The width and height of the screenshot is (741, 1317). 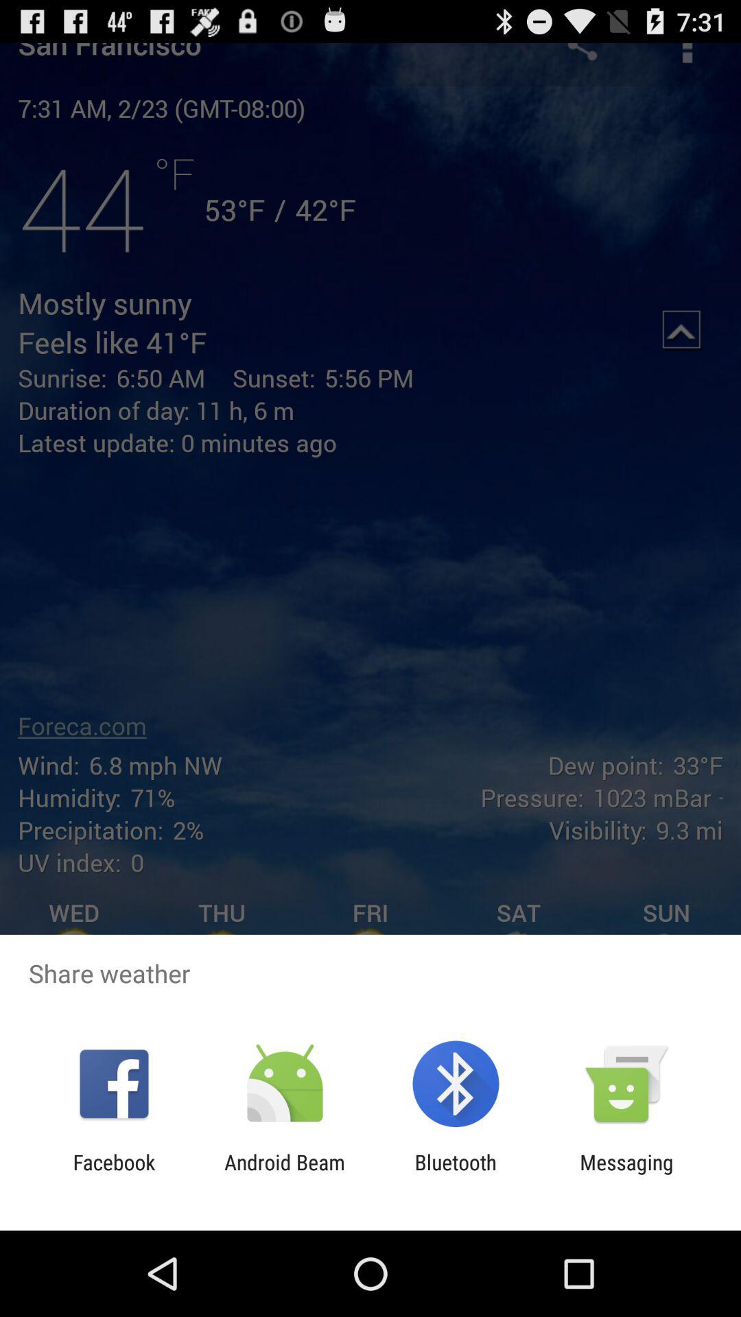 I want to click on flip until facebook, so click(x=114, y=1174).